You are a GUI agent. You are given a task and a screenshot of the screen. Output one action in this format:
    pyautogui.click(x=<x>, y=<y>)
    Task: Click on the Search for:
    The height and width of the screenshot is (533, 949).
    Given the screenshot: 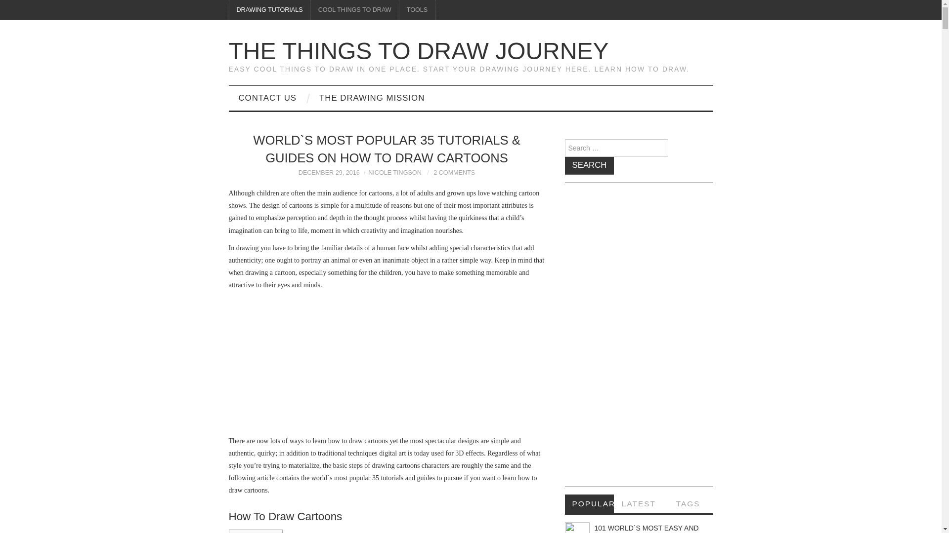 What is the action you would take?
    pyautogui.click(x=616, y=148)
    